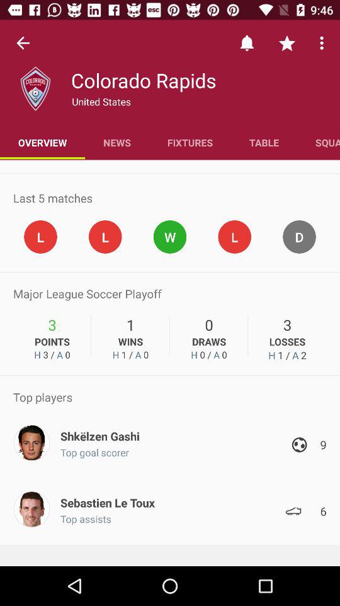 Image resolution: width=340 pixels, height=606 pixels. What do you see at coordinates (247, 43) in the screenshot?
I see `click on the bell icon at top of the page` at bounding box center [247, 43].